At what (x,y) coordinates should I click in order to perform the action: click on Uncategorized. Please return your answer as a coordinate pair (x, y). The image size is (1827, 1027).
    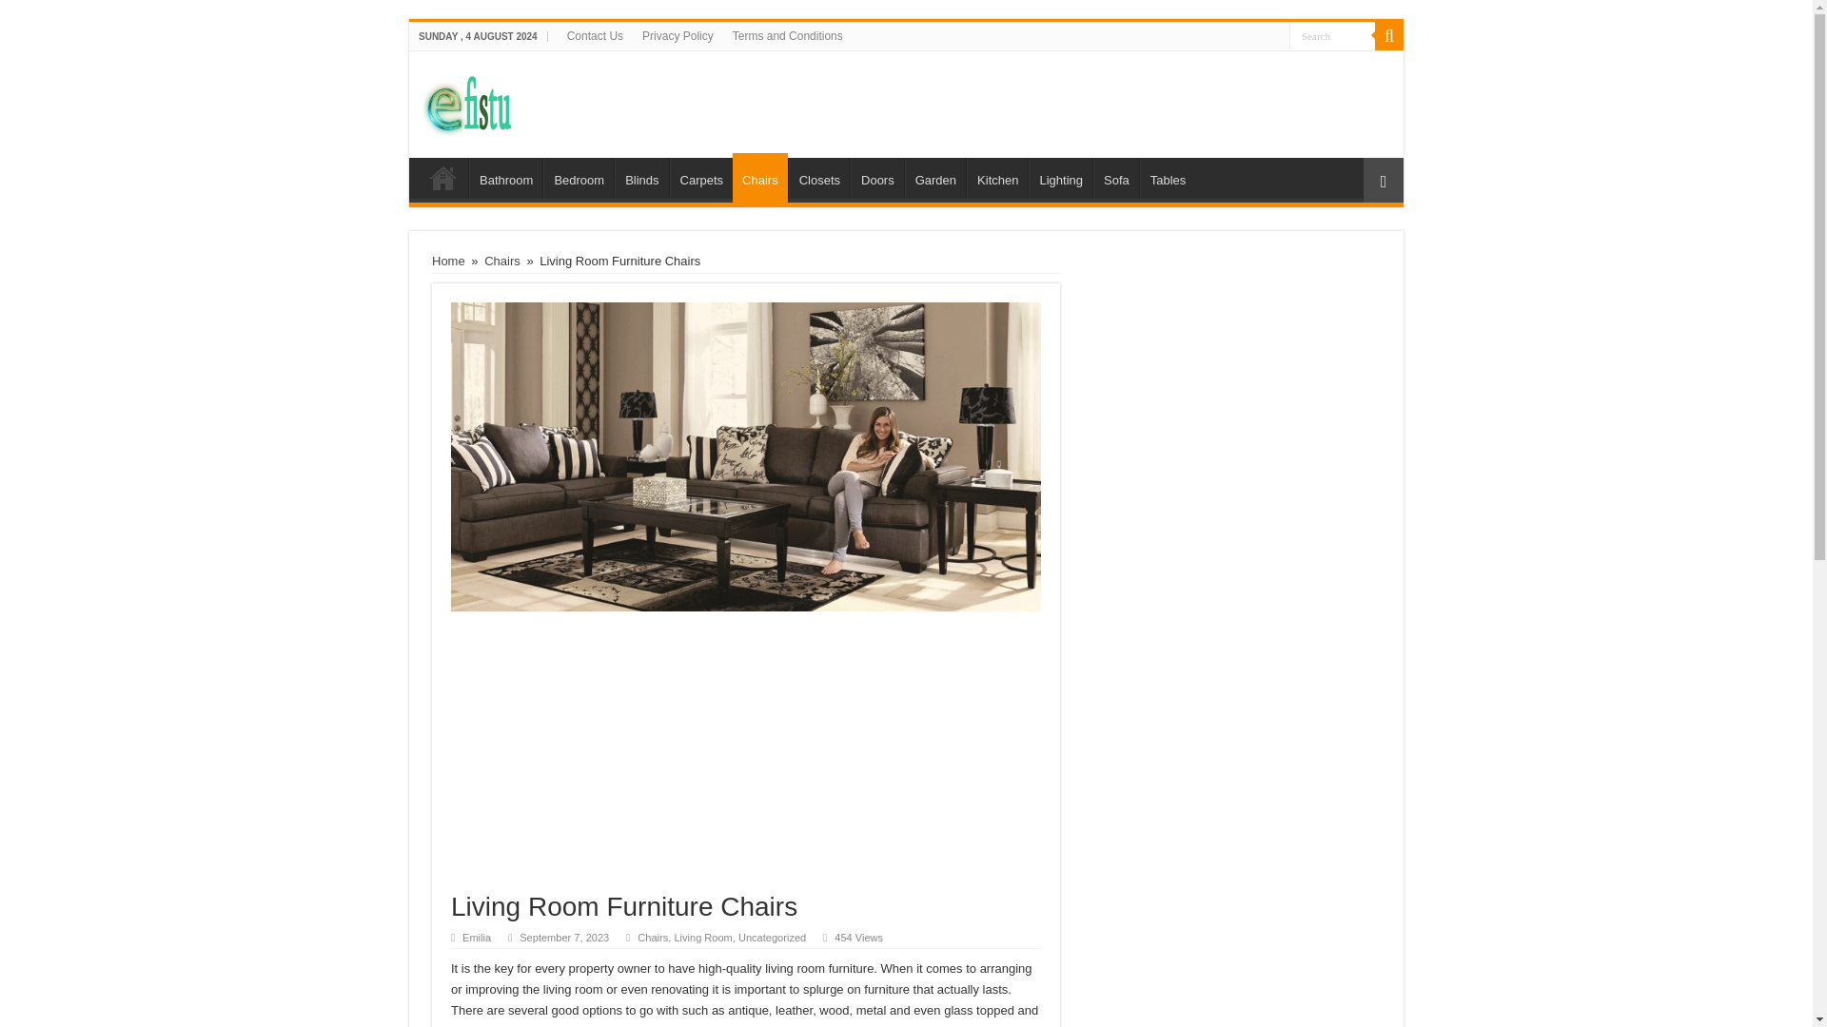
    Looking at the image, I should click on (771, 938).